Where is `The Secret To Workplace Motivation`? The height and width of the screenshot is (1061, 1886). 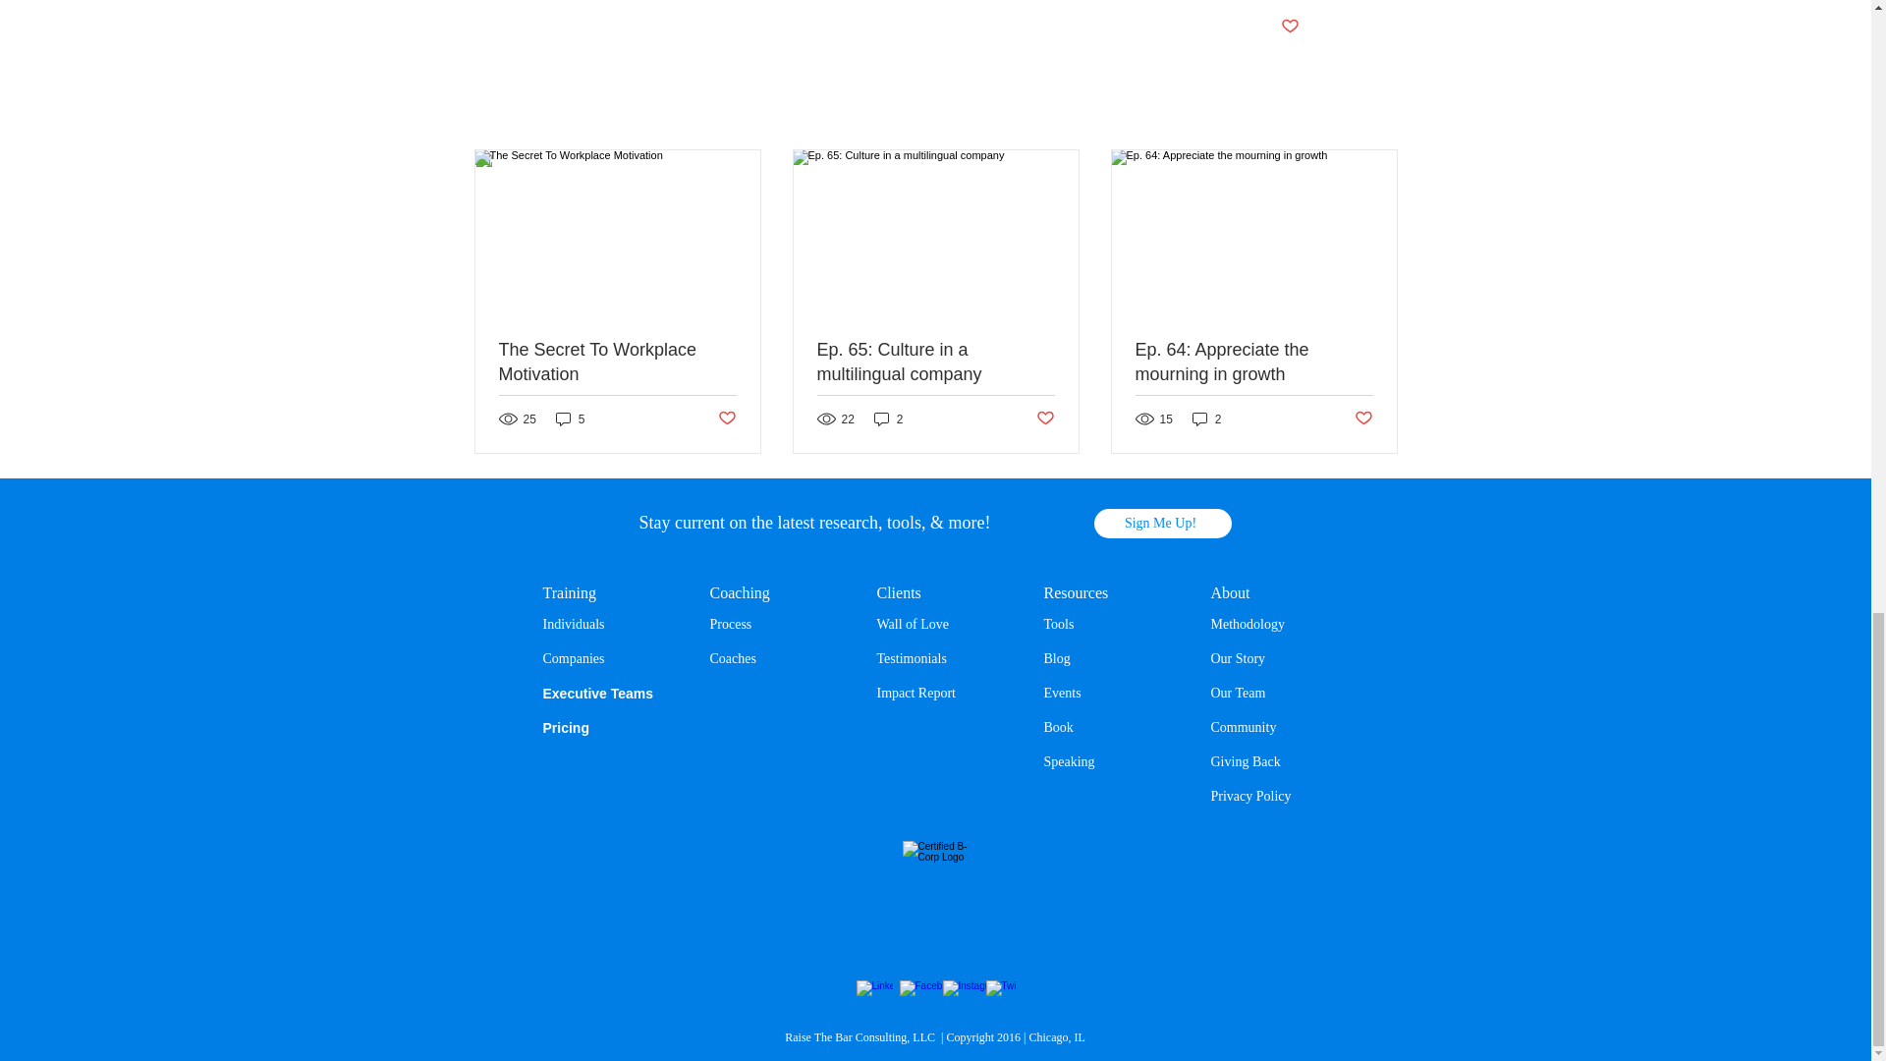
The Secret To Workplace Motivation is located at coordinates (618, 363).